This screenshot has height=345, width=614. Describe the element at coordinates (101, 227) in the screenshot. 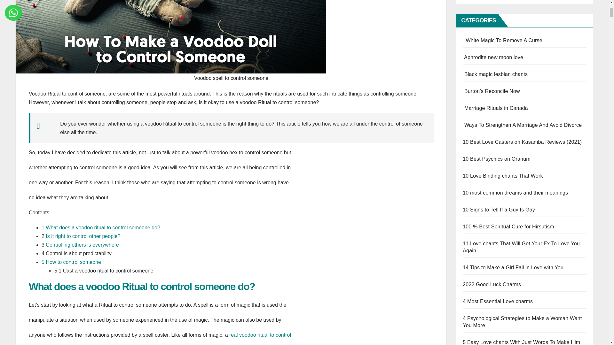

I see `1 What does a voodoo ritual to control someone do? ` at that location.